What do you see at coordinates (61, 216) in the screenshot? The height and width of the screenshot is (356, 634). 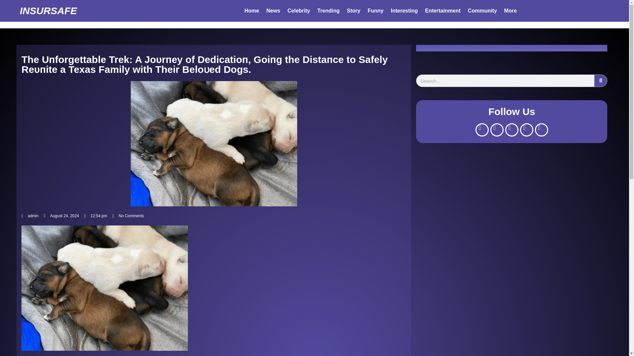 I see `August 24, 2024` at bounding box center [61, 216].